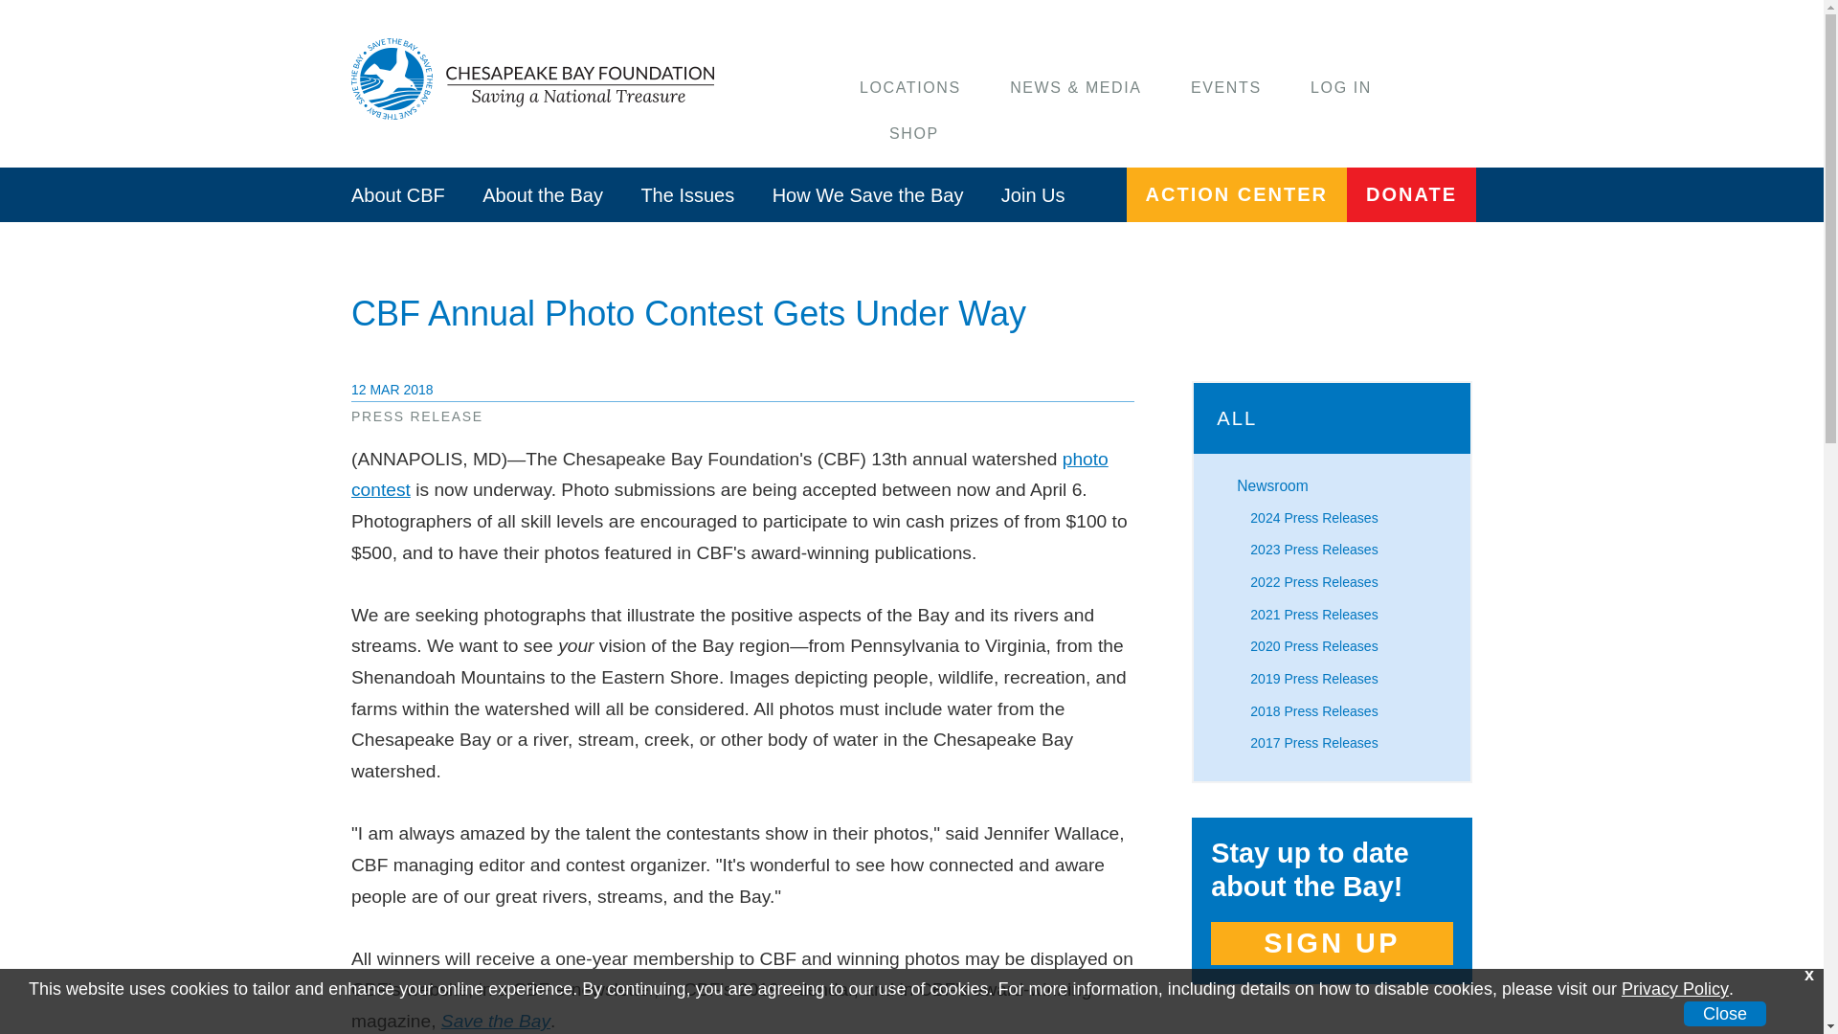  Describe the element at coordinates (910, 88) in the screenshot. I see `Locations` at that location.